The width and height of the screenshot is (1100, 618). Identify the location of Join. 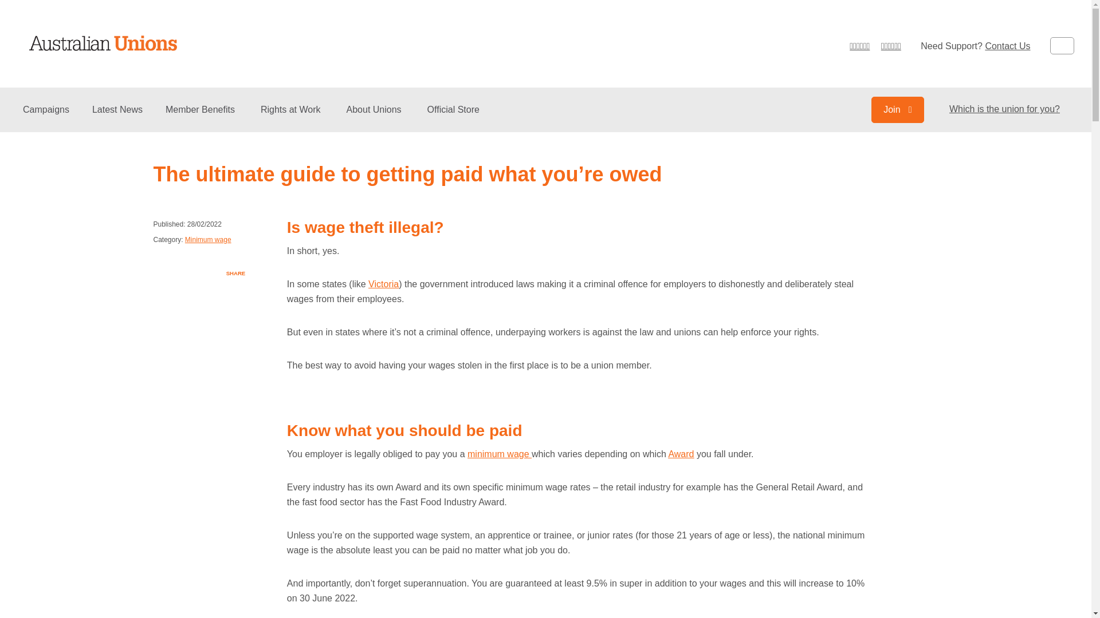
(897, 110).